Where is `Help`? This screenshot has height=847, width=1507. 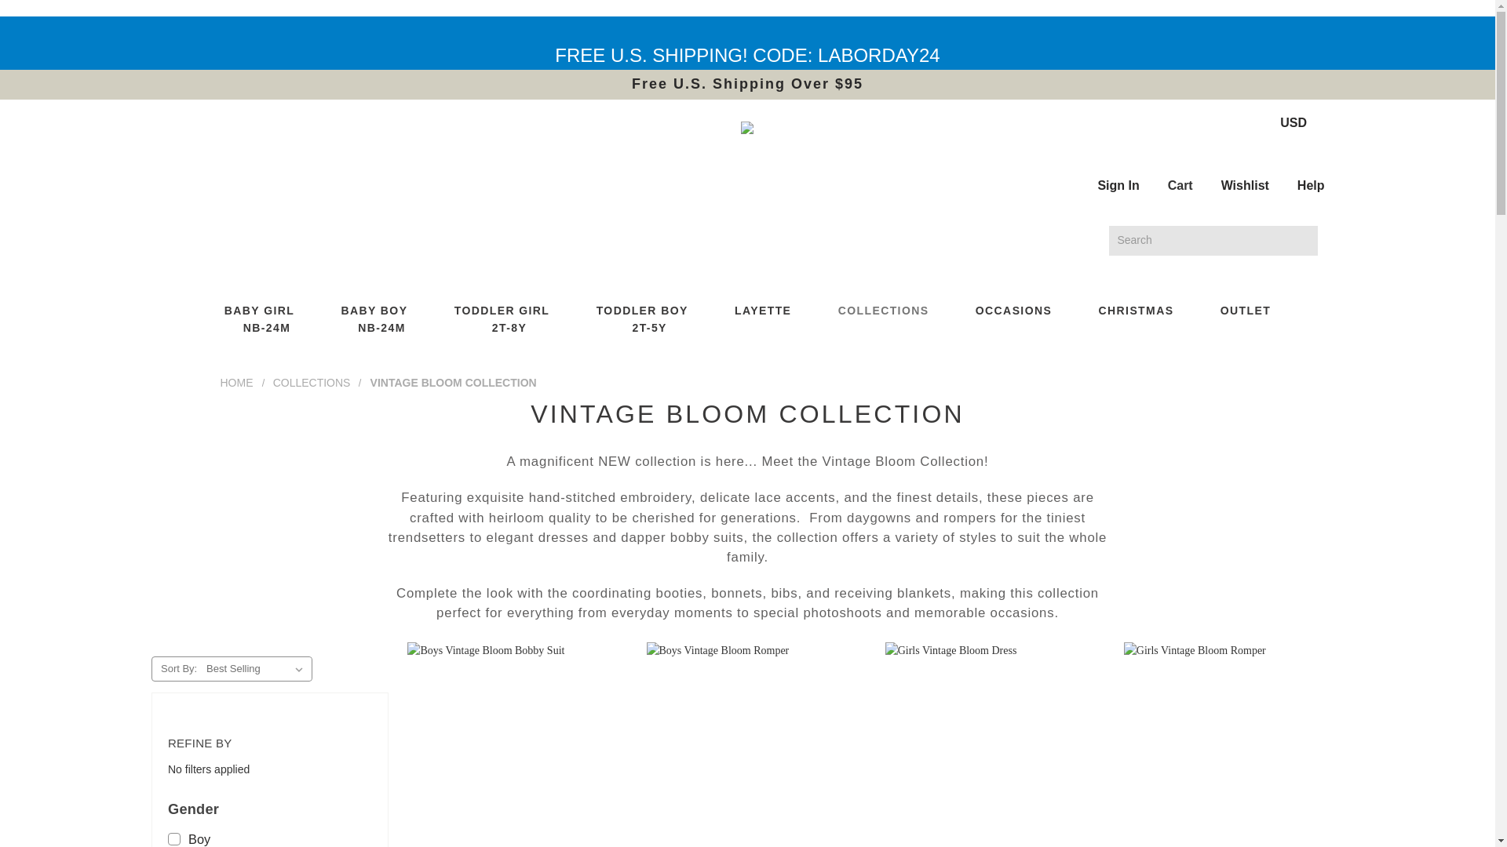
Help is located at coordinates (1311, 173).